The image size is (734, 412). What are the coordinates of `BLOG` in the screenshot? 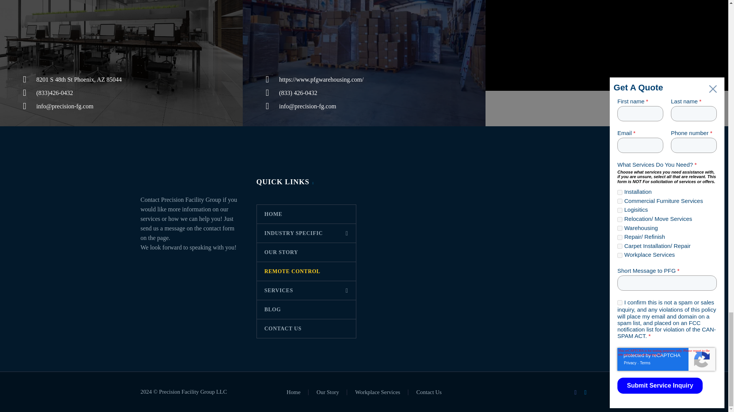 It's located at (307, 309).